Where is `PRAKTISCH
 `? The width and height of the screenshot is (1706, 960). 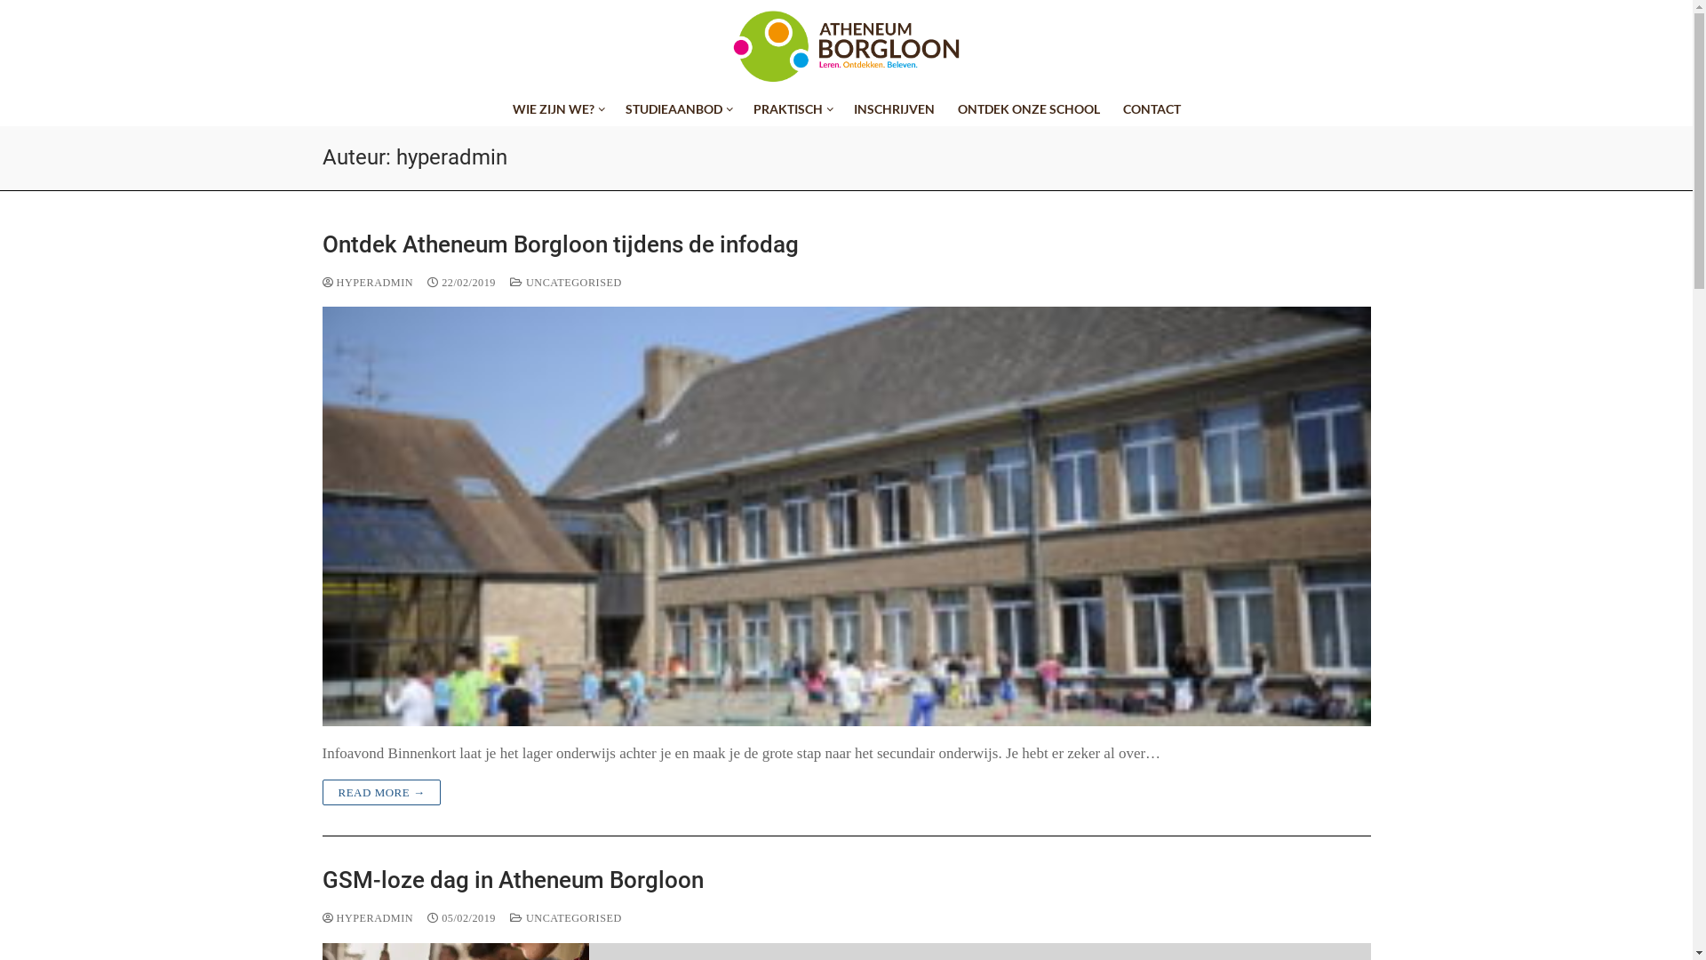
PRAKTISCH
  is located at coordinates (791, 109).